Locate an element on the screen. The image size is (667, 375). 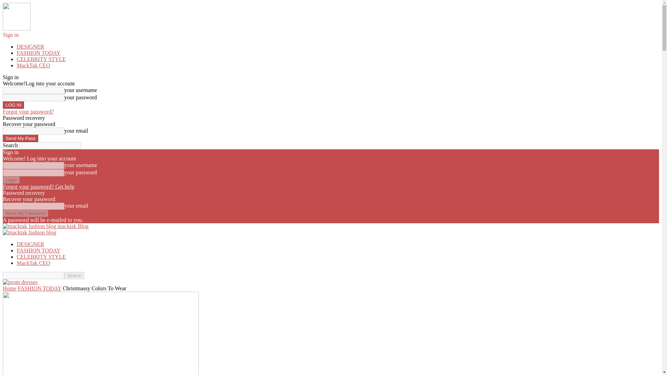
Home is located at coordinates (9, 288).